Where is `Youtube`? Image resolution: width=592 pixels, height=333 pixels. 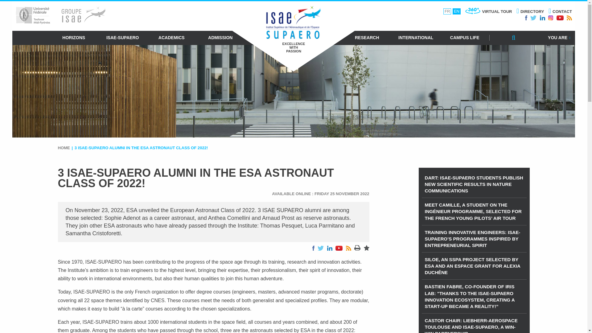
Youtube is located at coordinates (560, 18).